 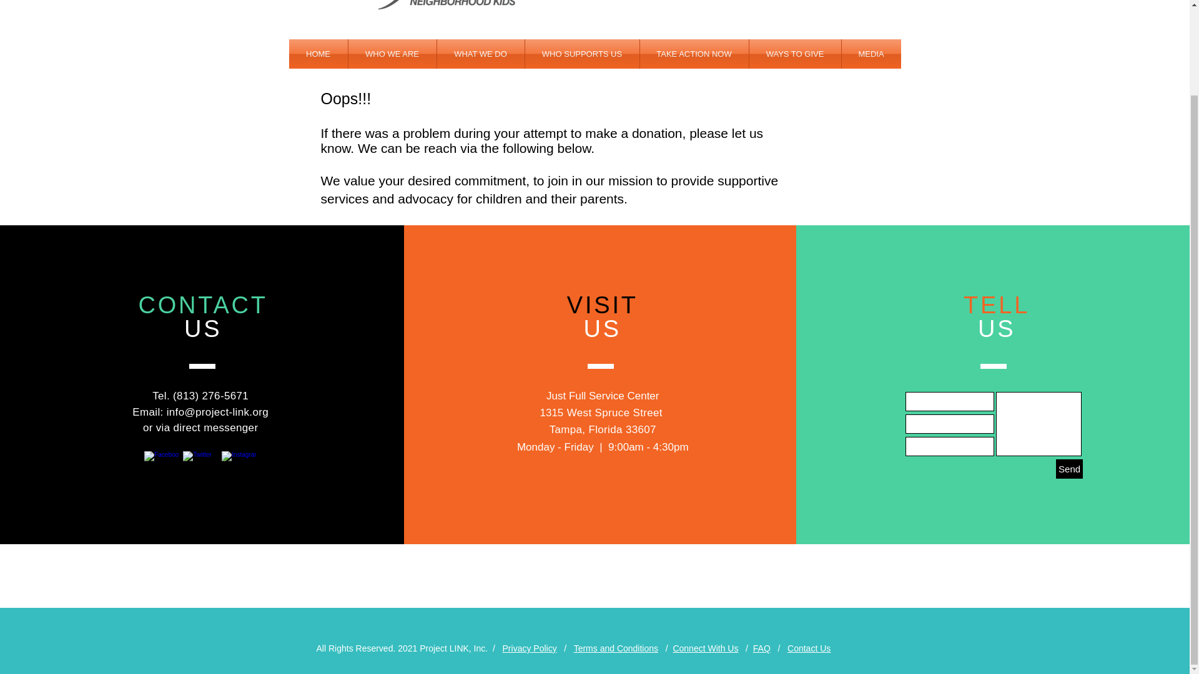 I want to click on HOME, so click(x=318, y=54).